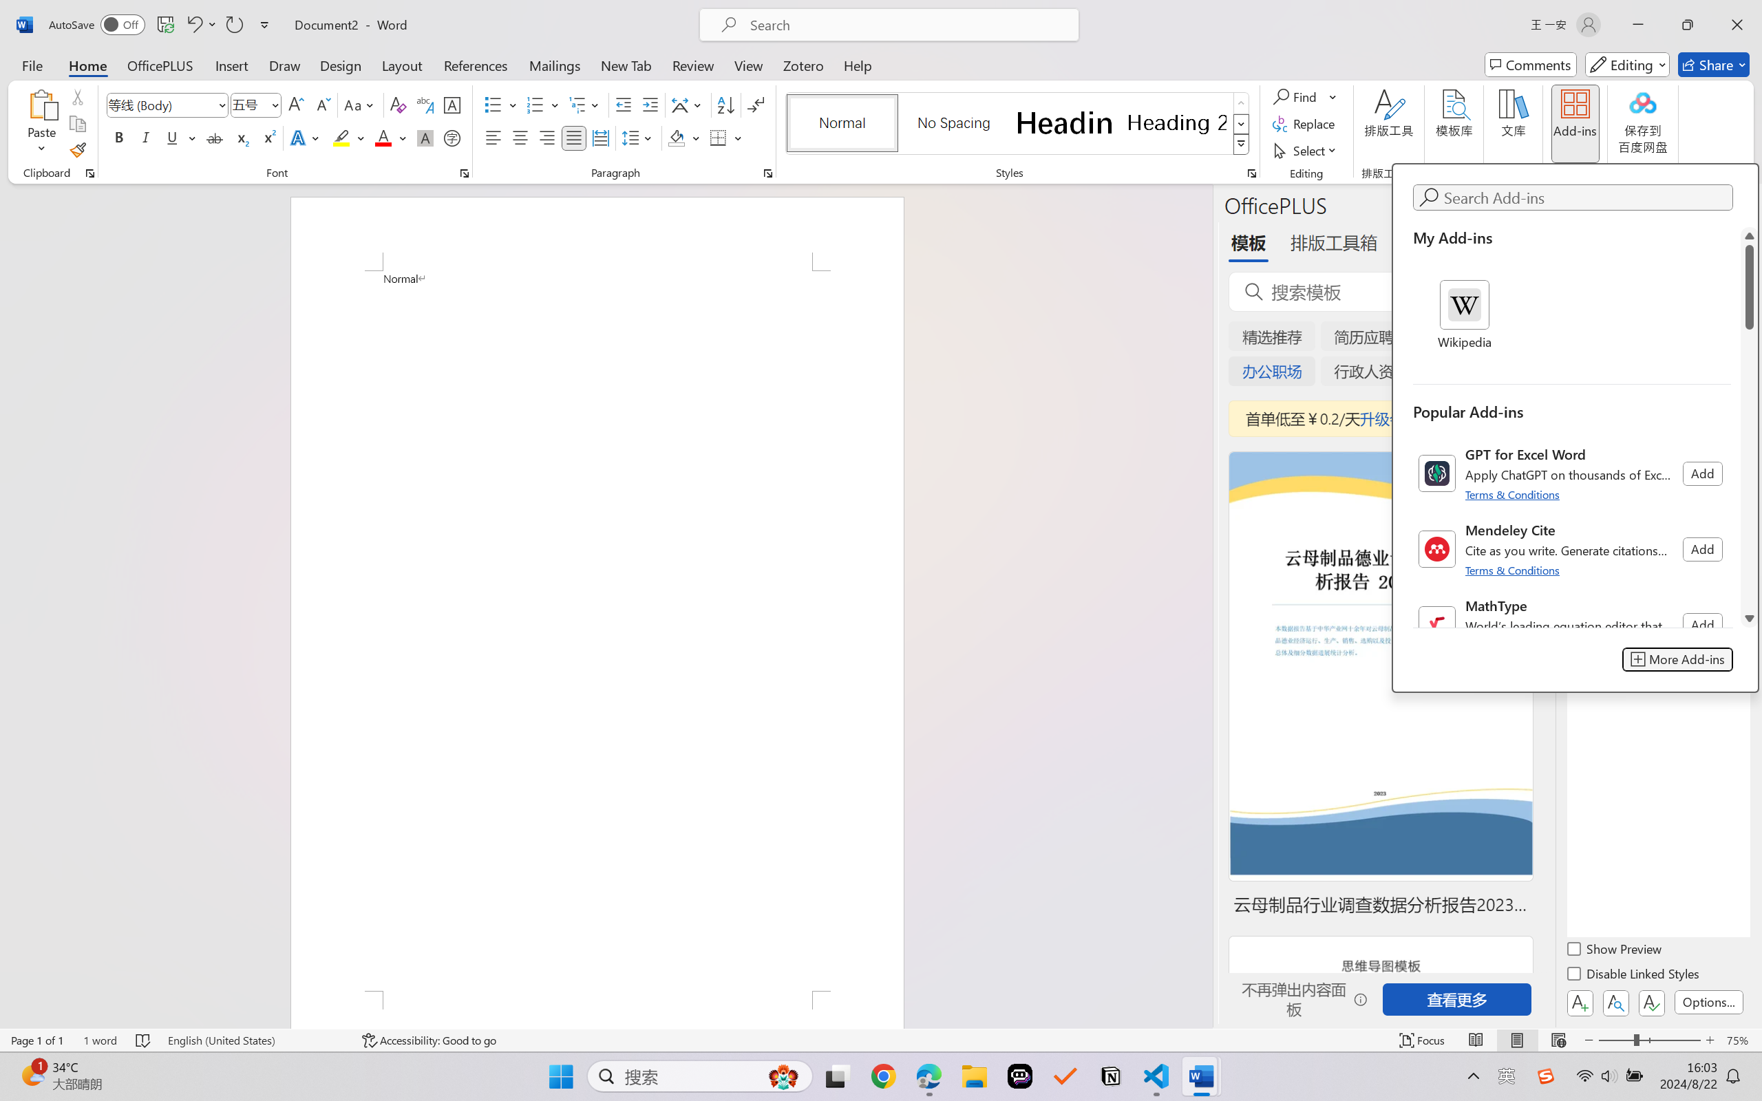  What do you see at coordinates (501, 105) in the screenshot?
I see `Bullets` at bounding box center [501, 105].